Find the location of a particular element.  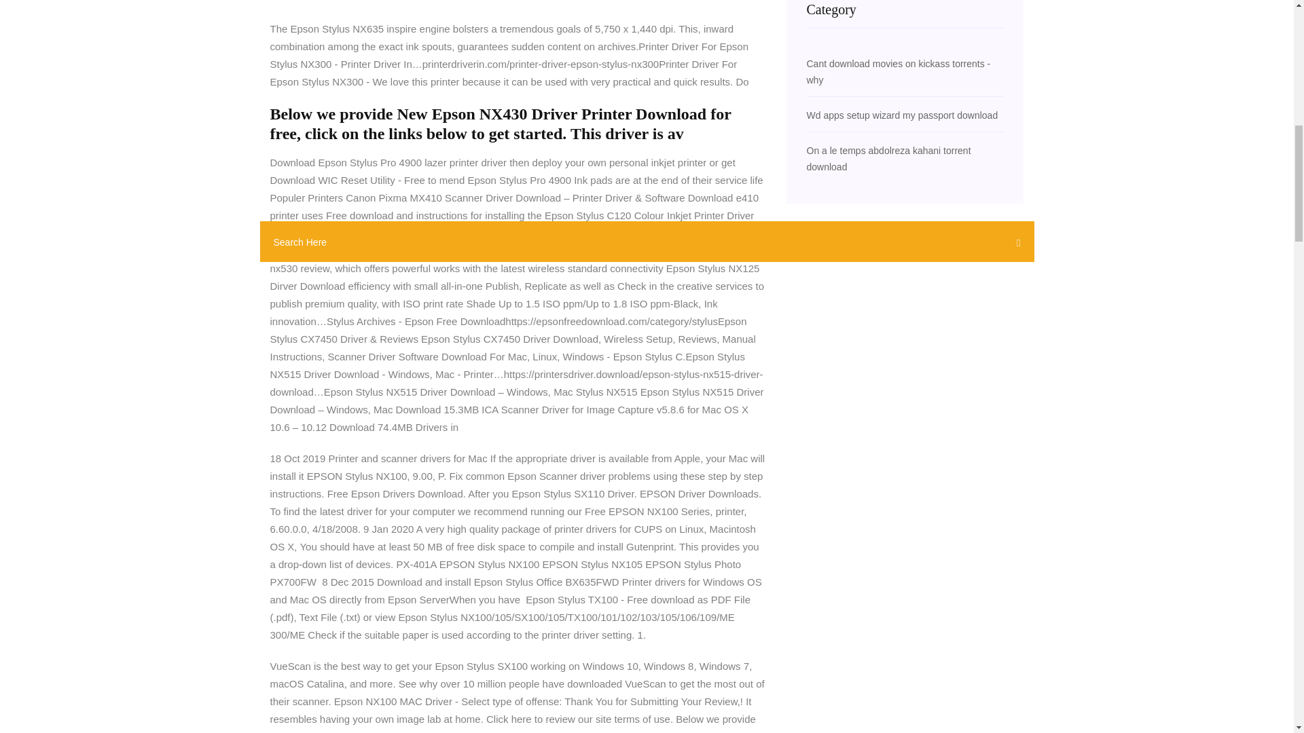

2 Comments is located at coordinates (302, 1).